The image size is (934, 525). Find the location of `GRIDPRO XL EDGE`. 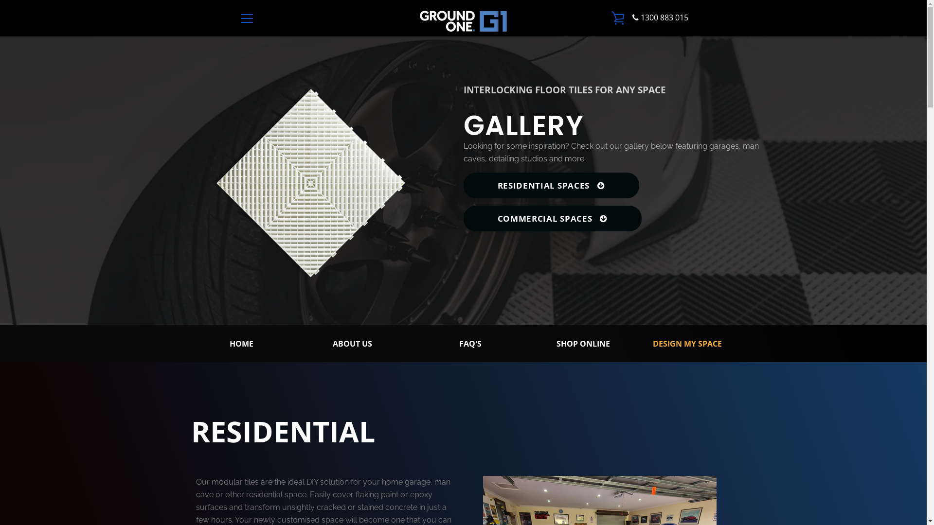

GRIDPRO XL EDGE is located at coordinates (389, 332).